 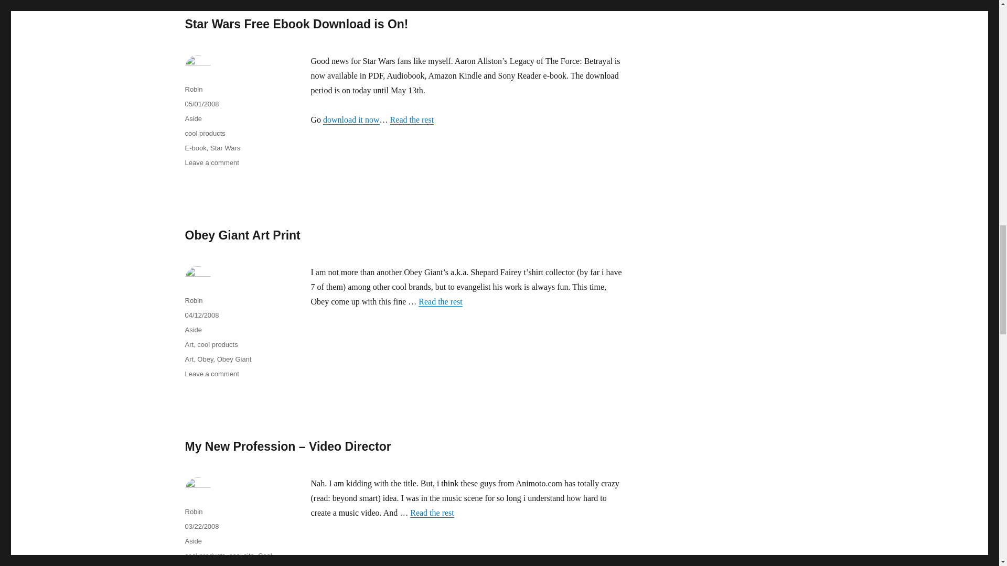 I want to click on Robin, so click(x=193, y=89).